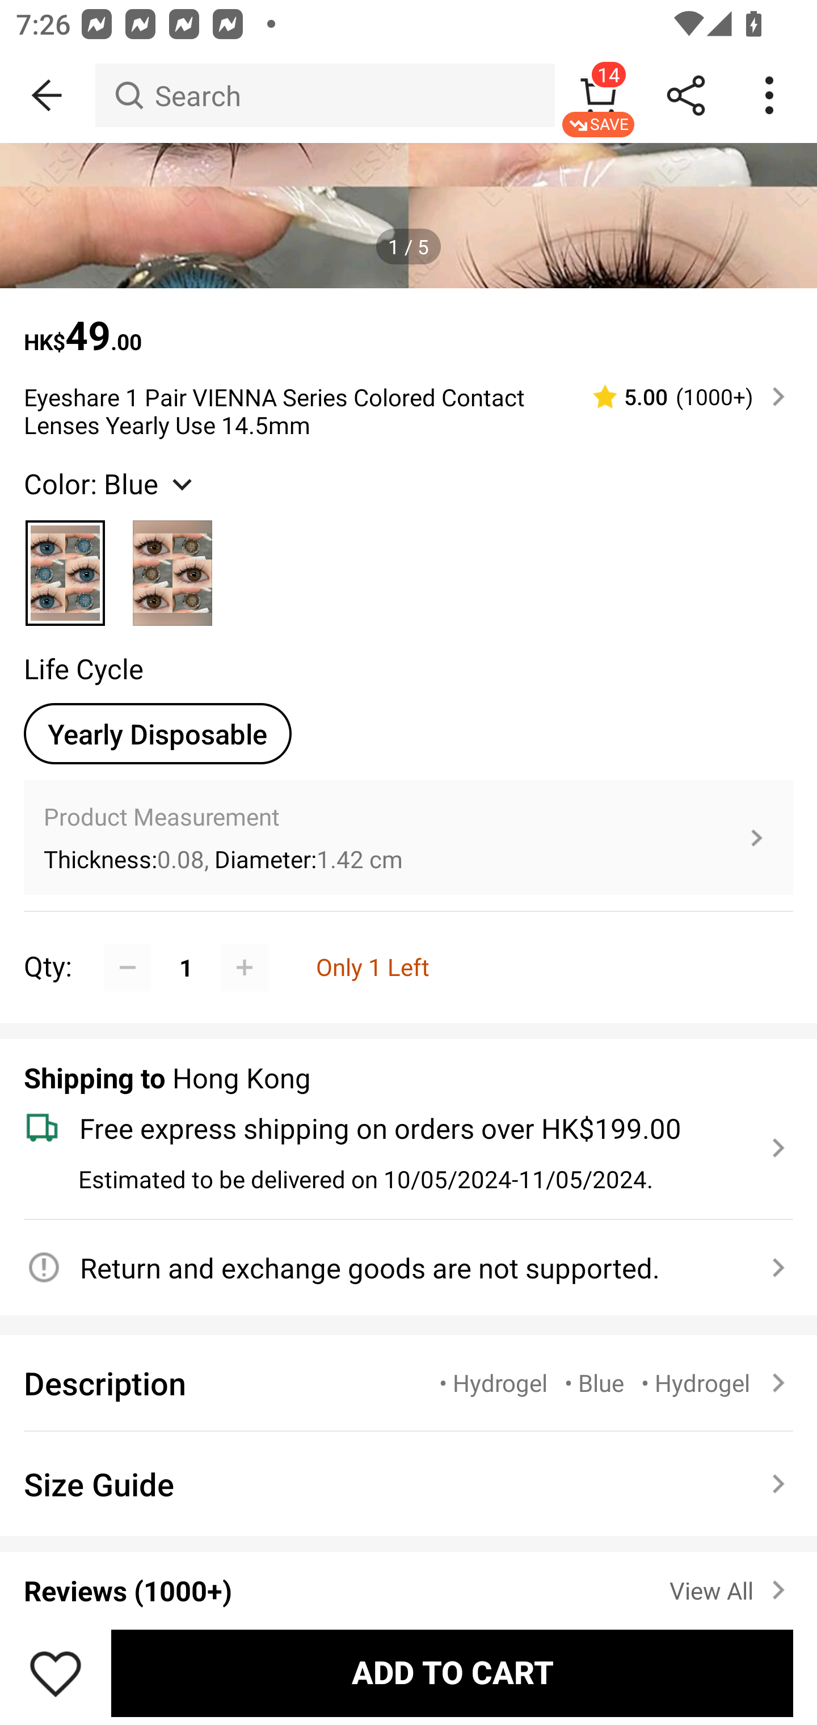  I want to click on Life Cycle, so click(83, 668).